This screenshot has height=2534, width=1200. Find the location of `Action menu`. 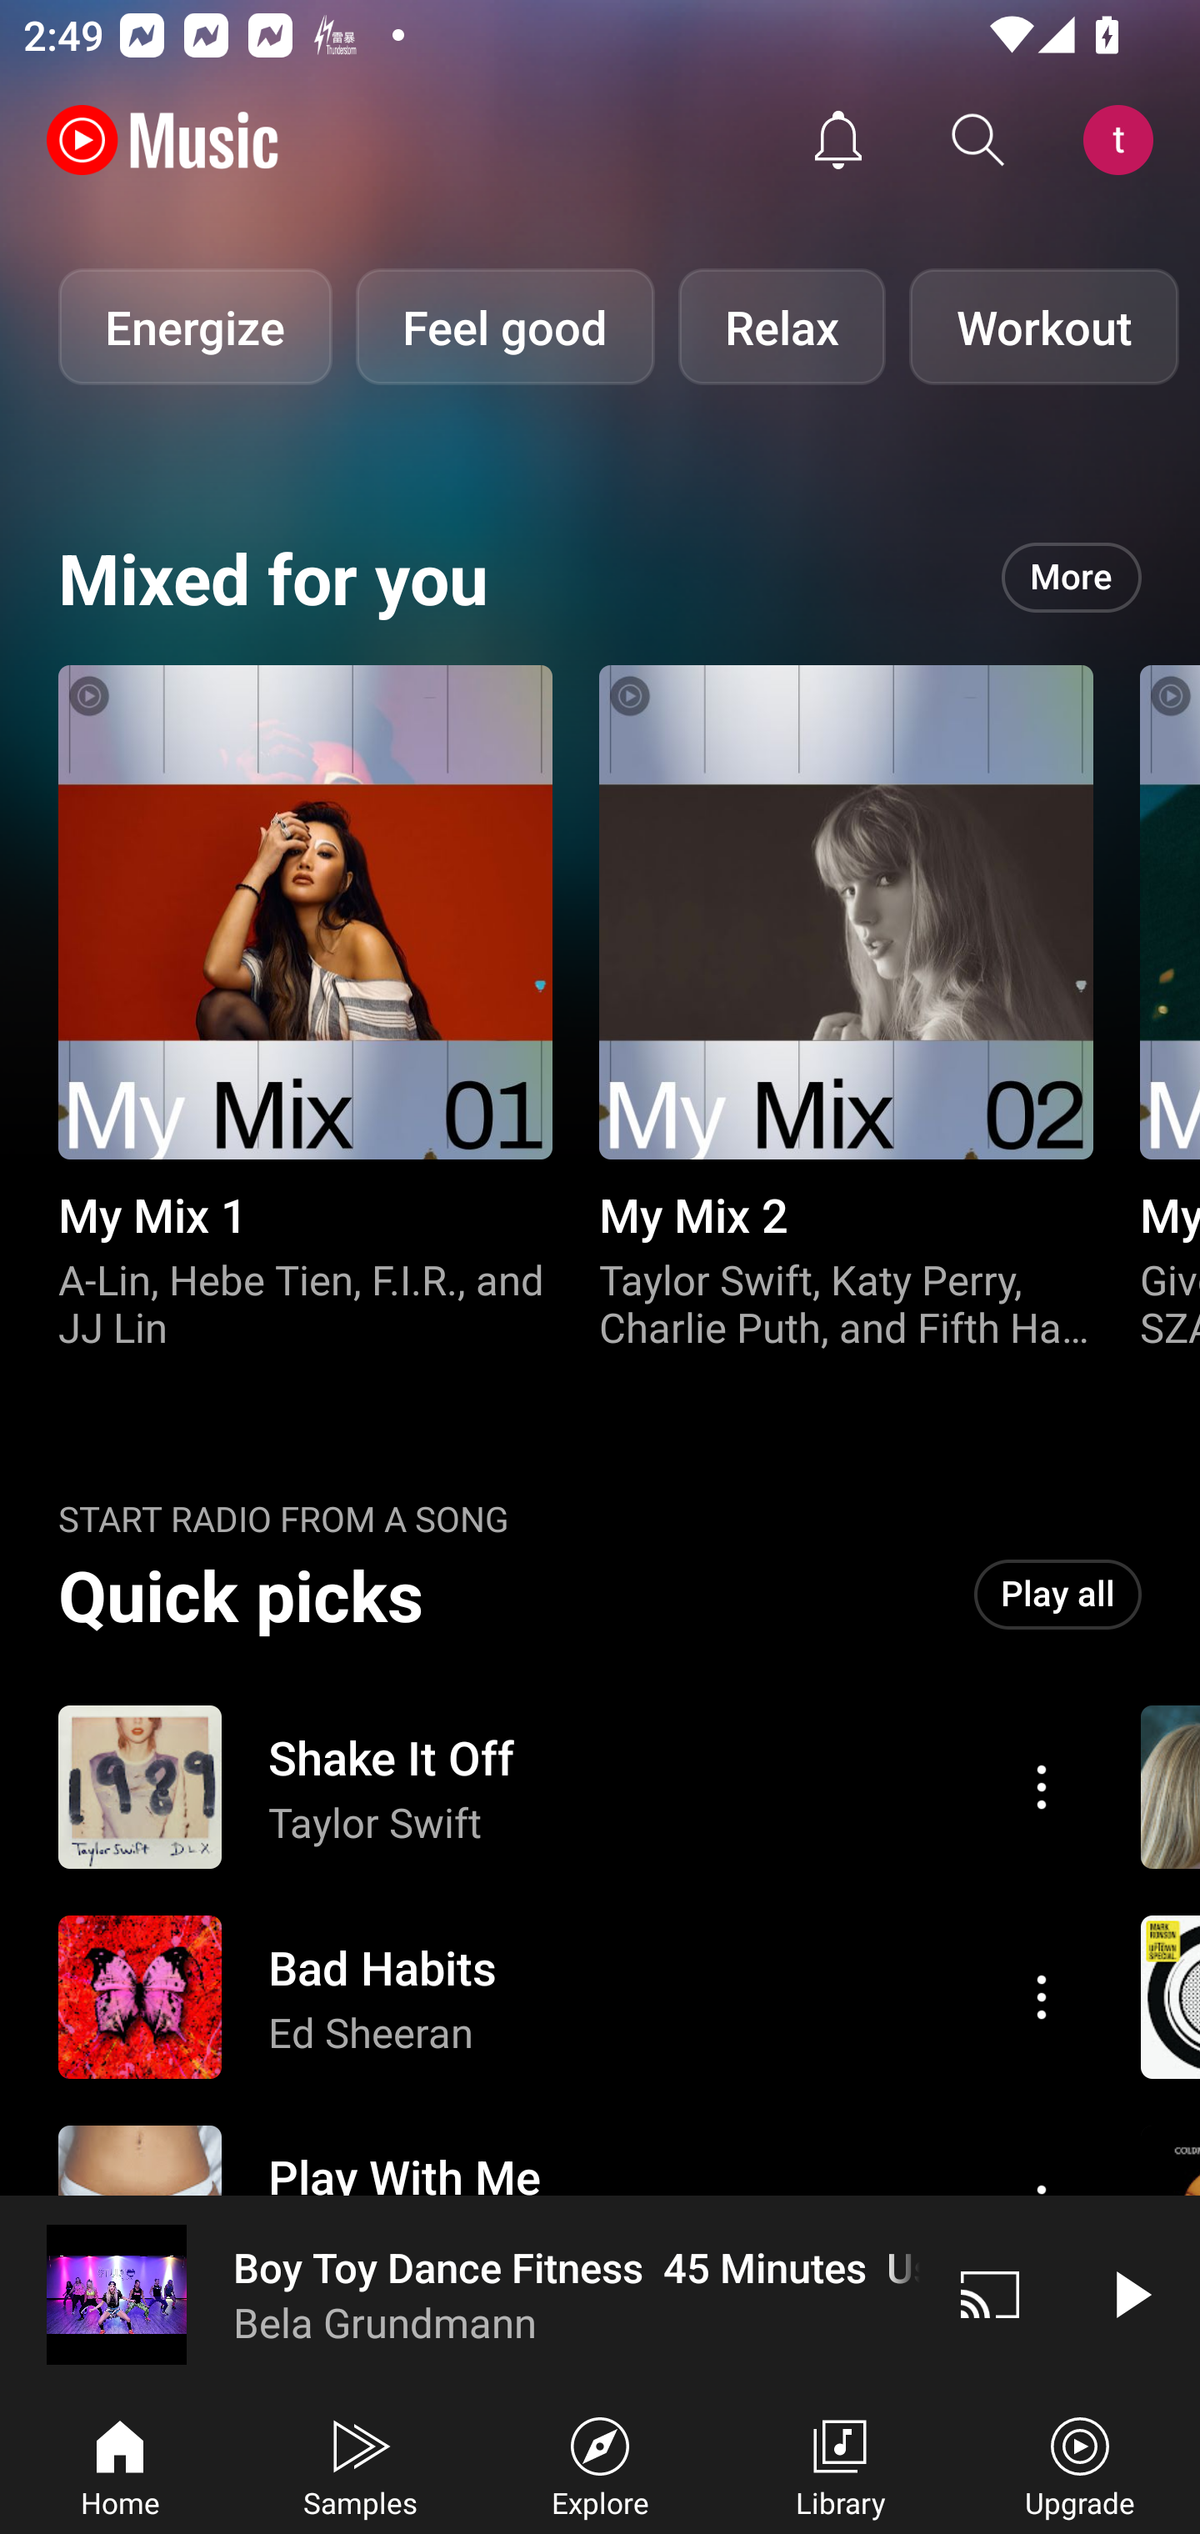

Action menu is located at coordinates (564, 1787).